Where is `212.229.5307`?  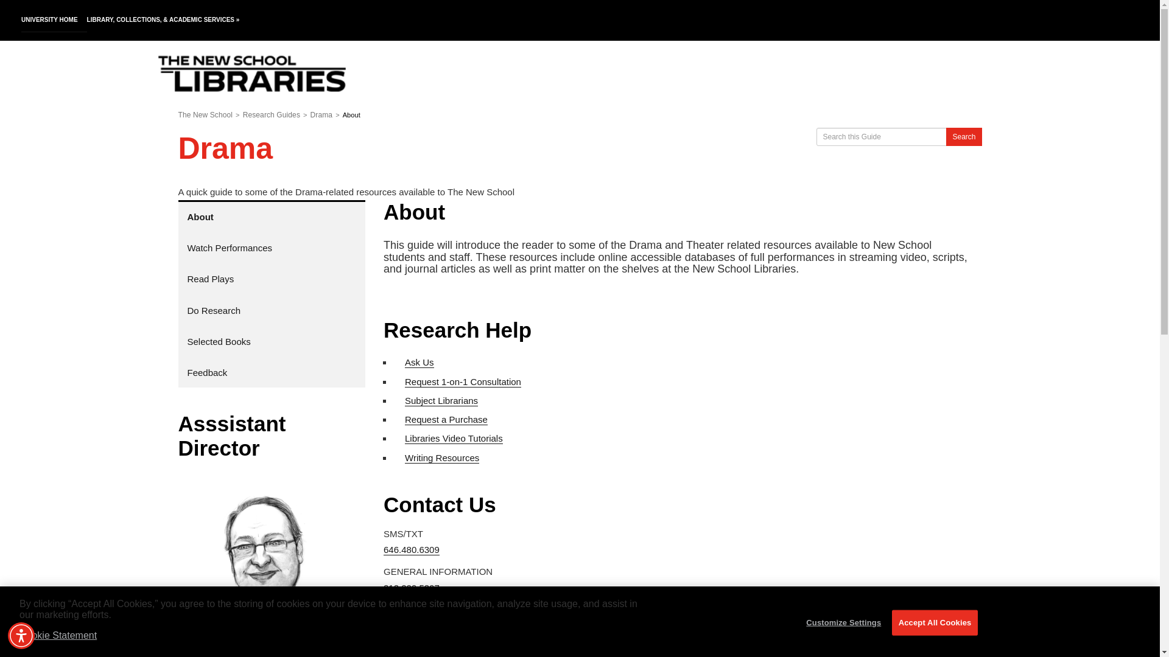
212.229.5307 is located at coordinates (411, 588).